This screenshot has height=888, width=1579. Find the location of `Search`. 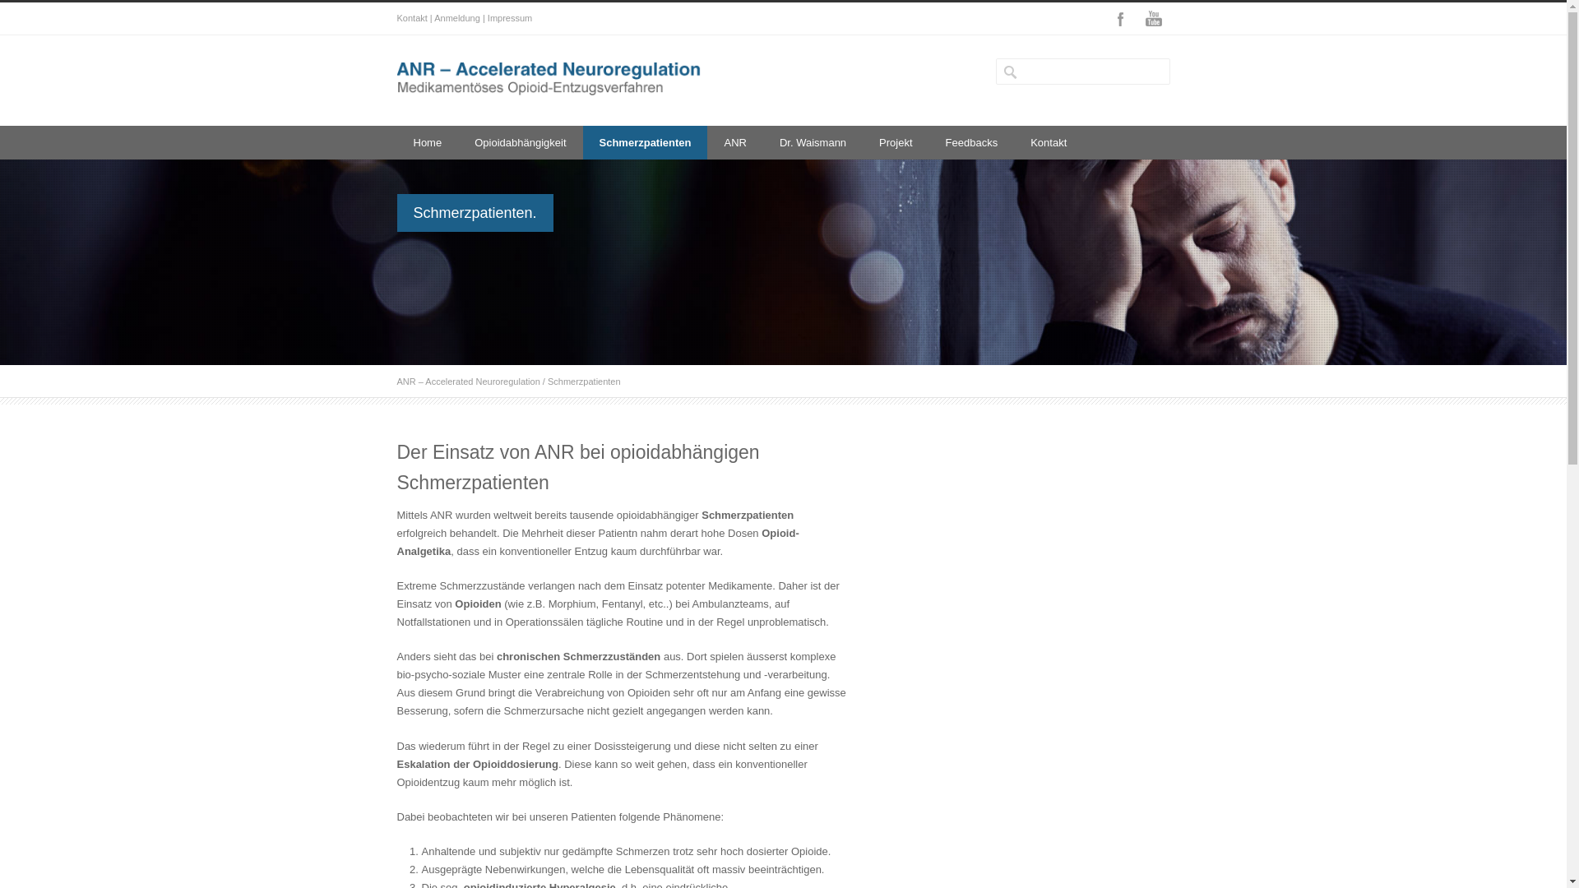

Search is located at coordinates (74, 12).